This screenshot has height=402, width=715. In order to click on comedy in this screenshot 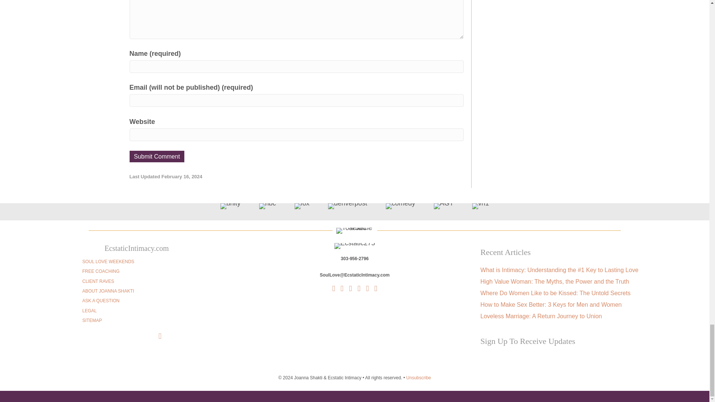, I will do `click(401, 206)`.